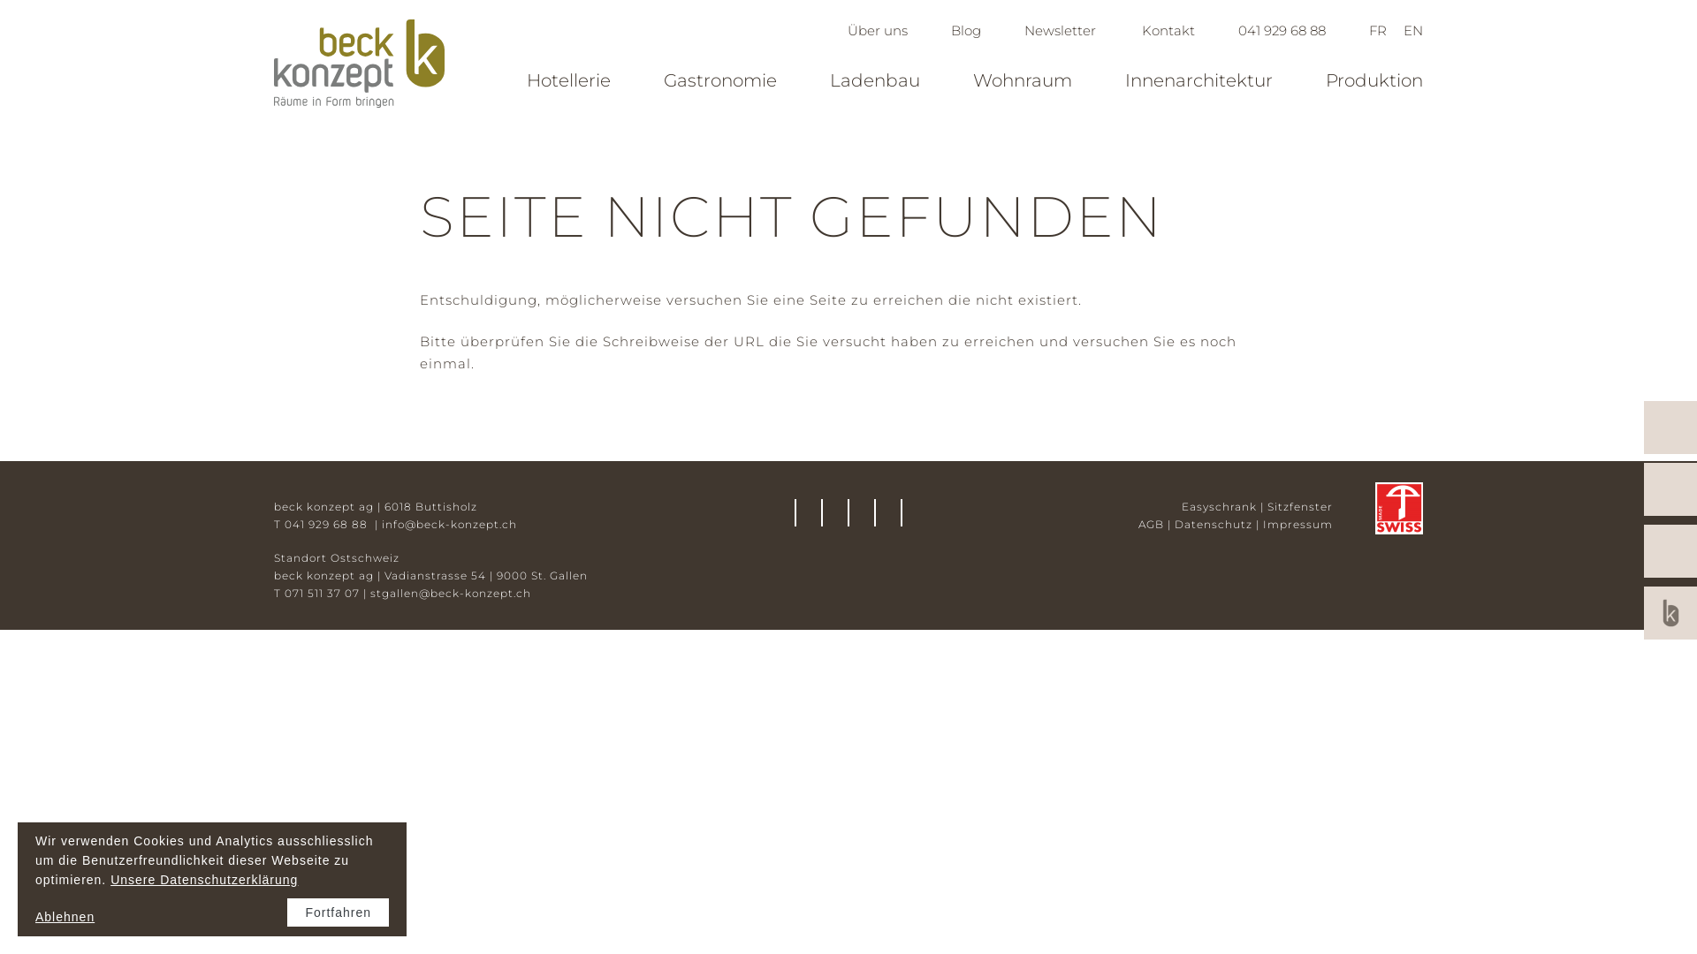  Describe the element at coordinates (569, 80) in the screenshot. I see `Hotellerie` at that location.